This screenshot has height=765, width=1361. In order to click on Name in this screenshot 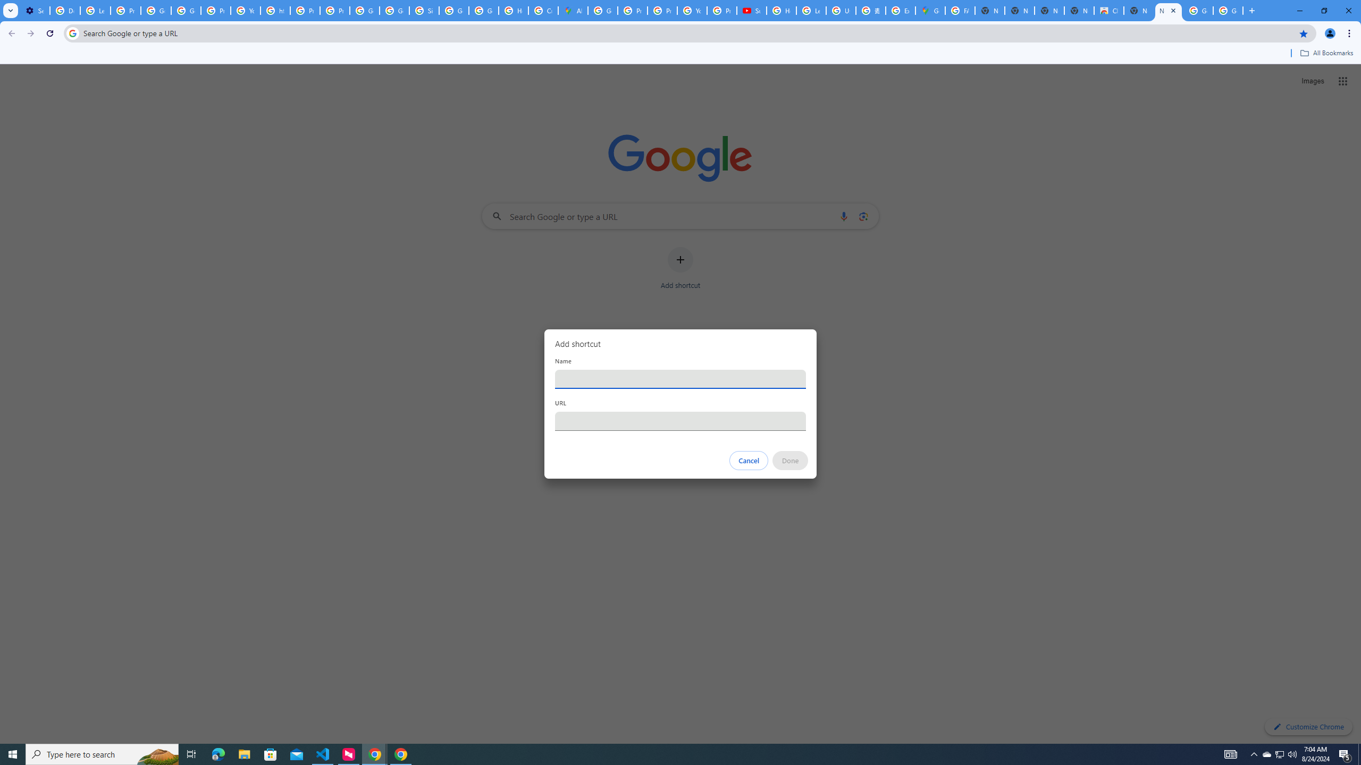, I will do `click(680, 379)`.